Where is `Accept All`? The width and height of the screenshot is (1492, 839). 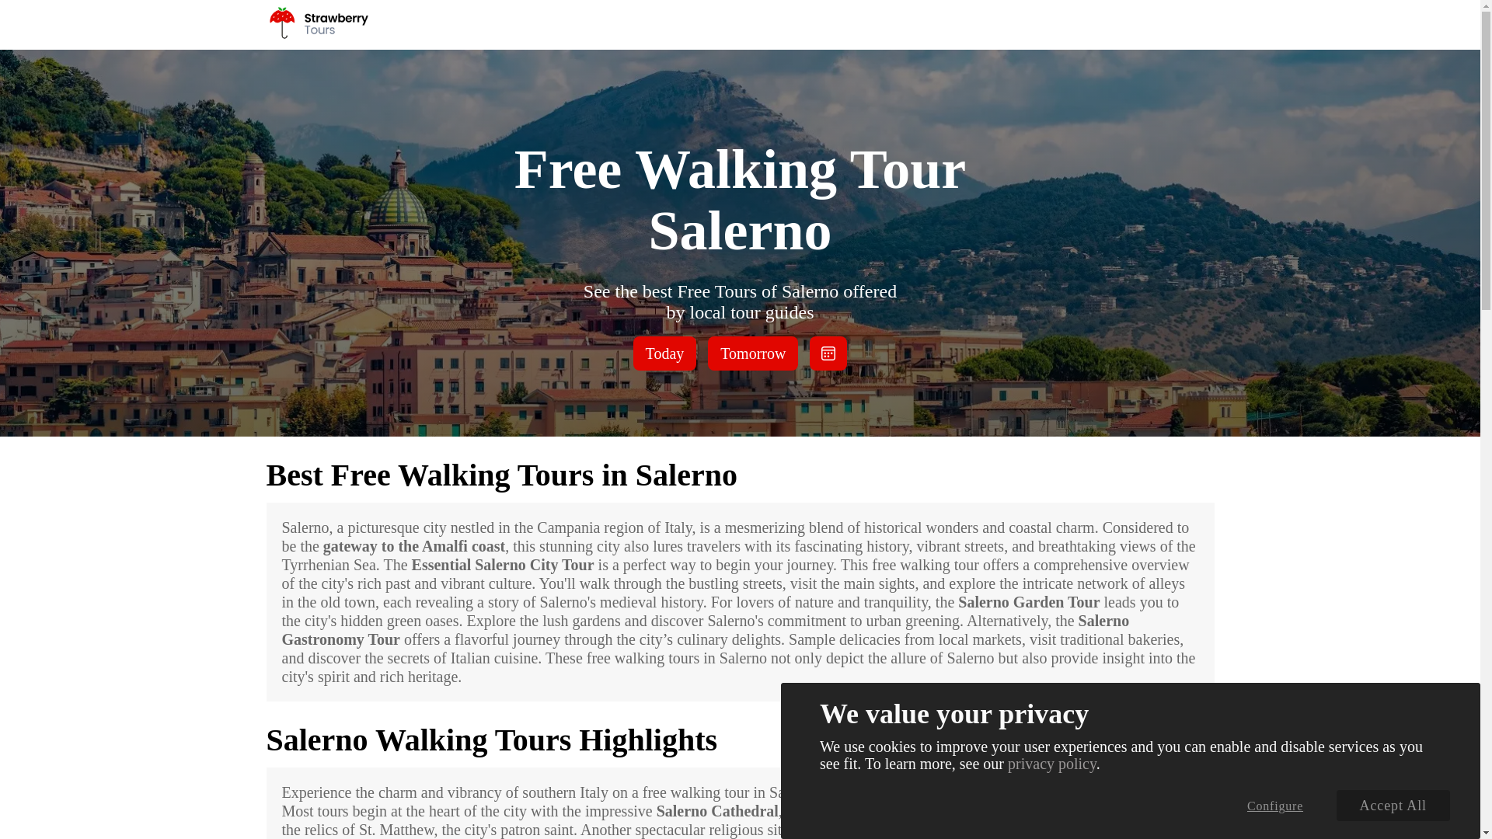 Accept All is located at coordinates (1393, 806).